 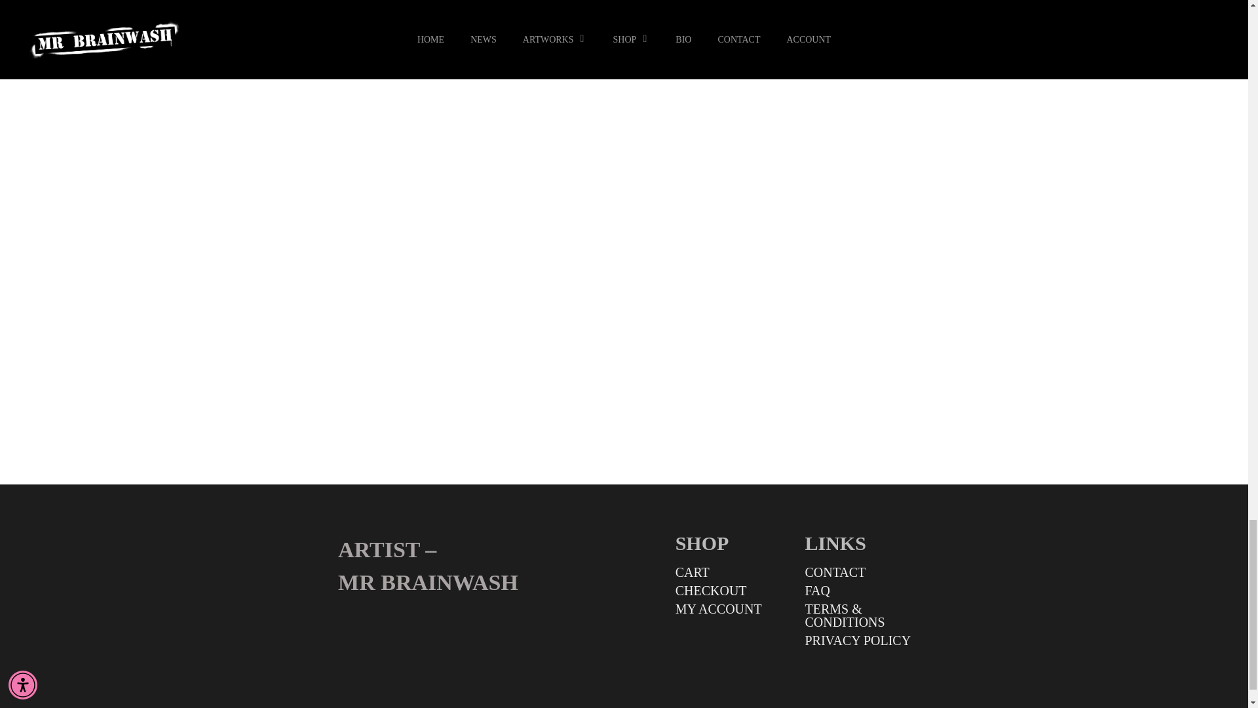 What do you see at coordinates (864, 591) in the screenshot?
I see `FAQ` at bounding box center [864, 591].